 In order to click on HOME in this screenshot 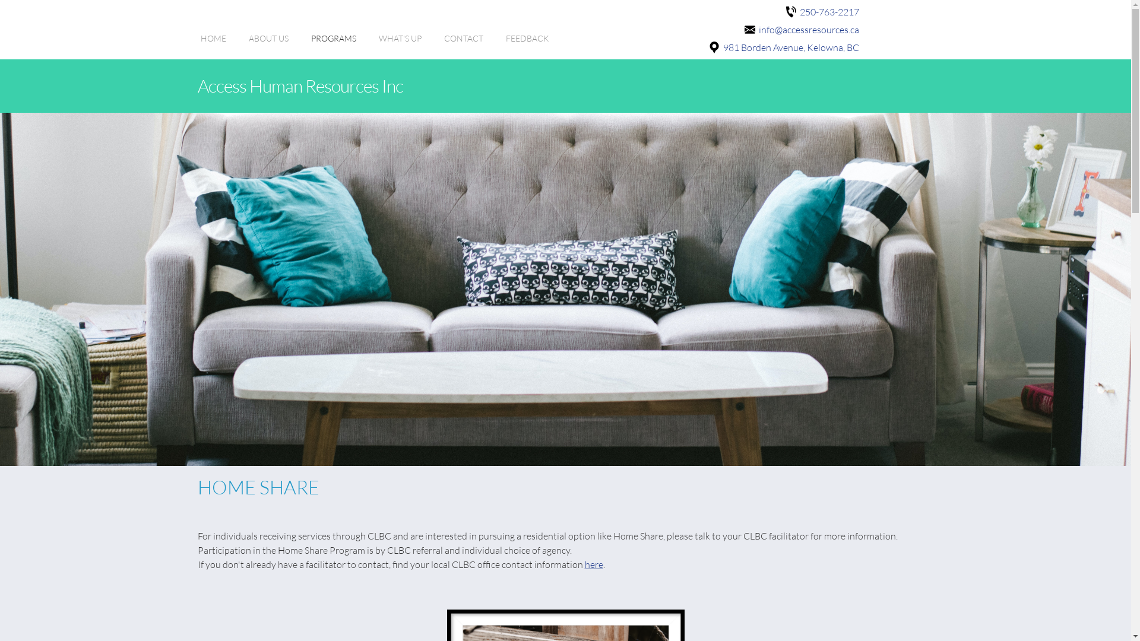, I will do `click(214, 45)`.